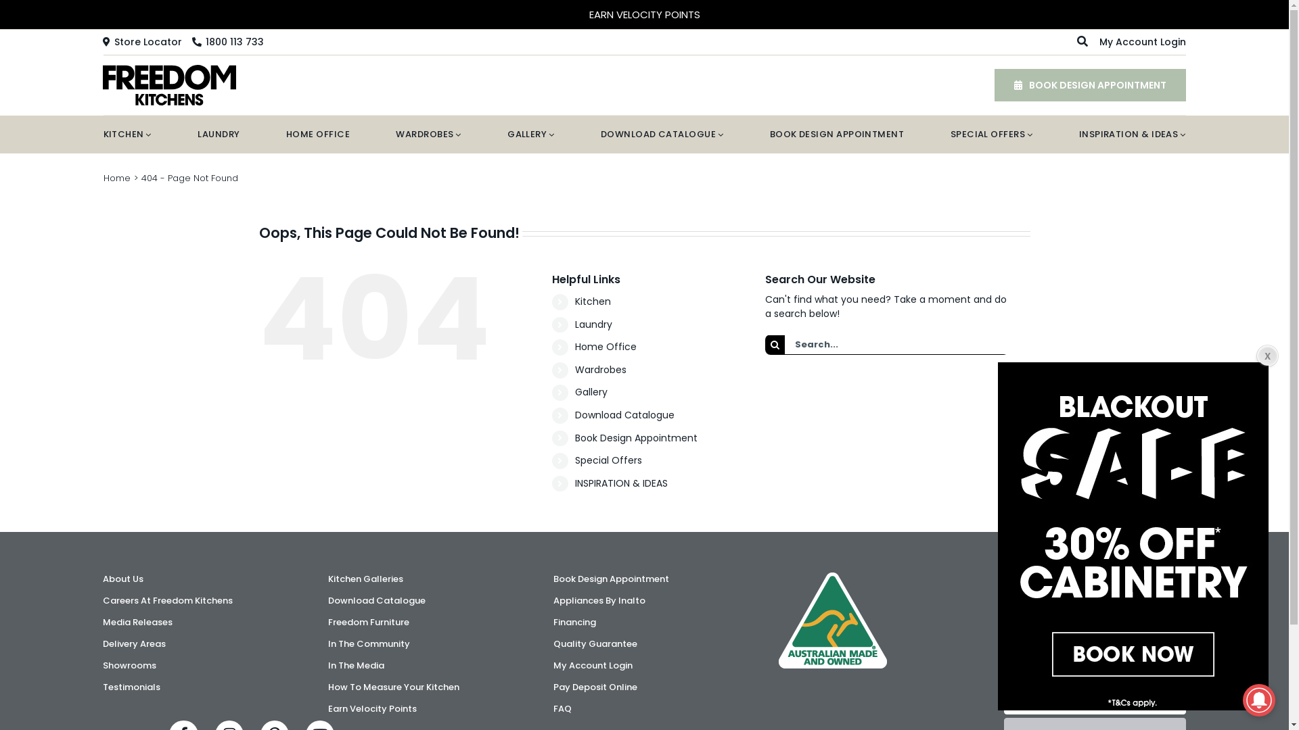 This screenshot has width=1299, height=730. What do you see at coordinates (193, 644) in the screenshot?
I see `Delivery Areas` at bounding box center [193, 644].